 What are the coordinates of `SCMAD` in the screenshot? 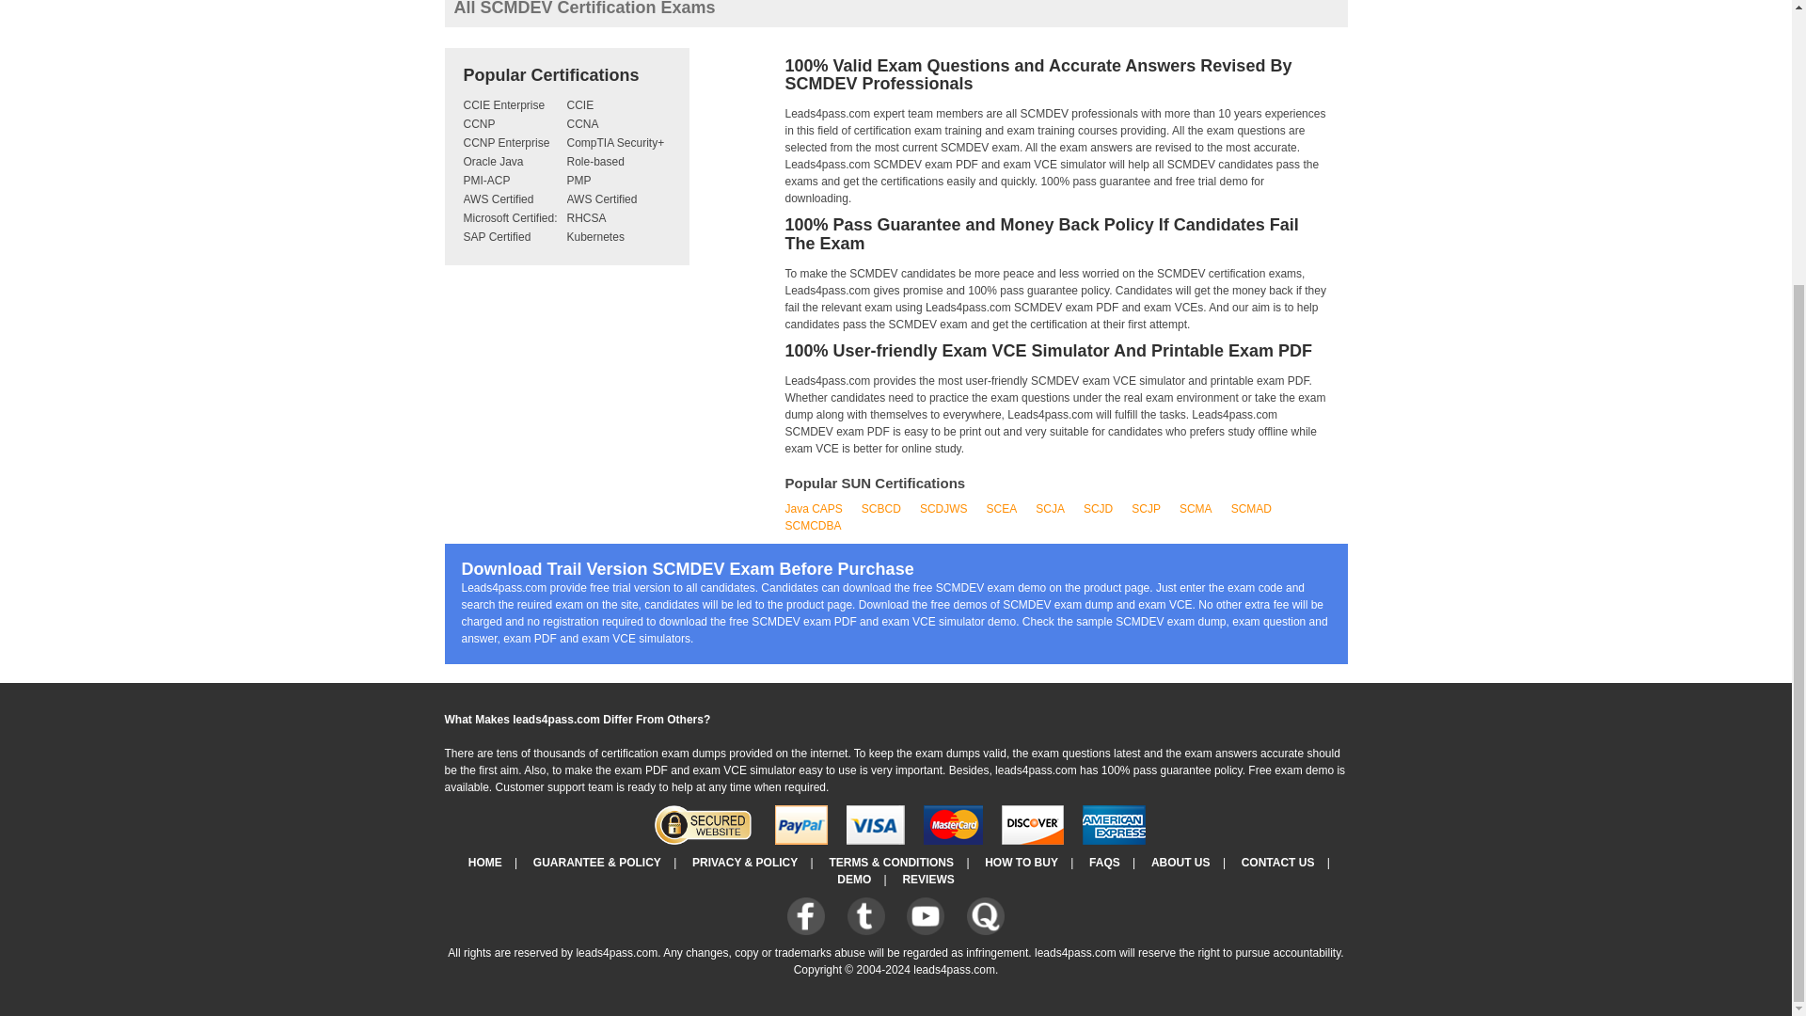 It's located at (1251, 508).